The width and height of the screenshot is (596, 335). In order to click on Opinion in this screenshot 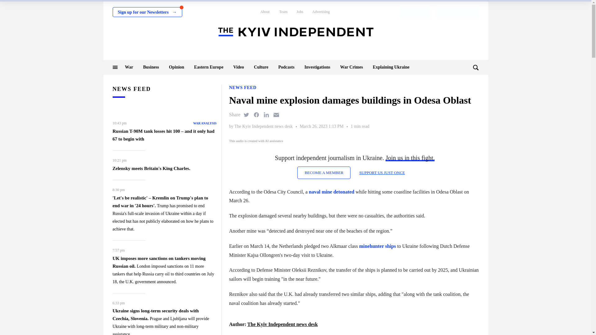, I will do `click(176, 67)`.